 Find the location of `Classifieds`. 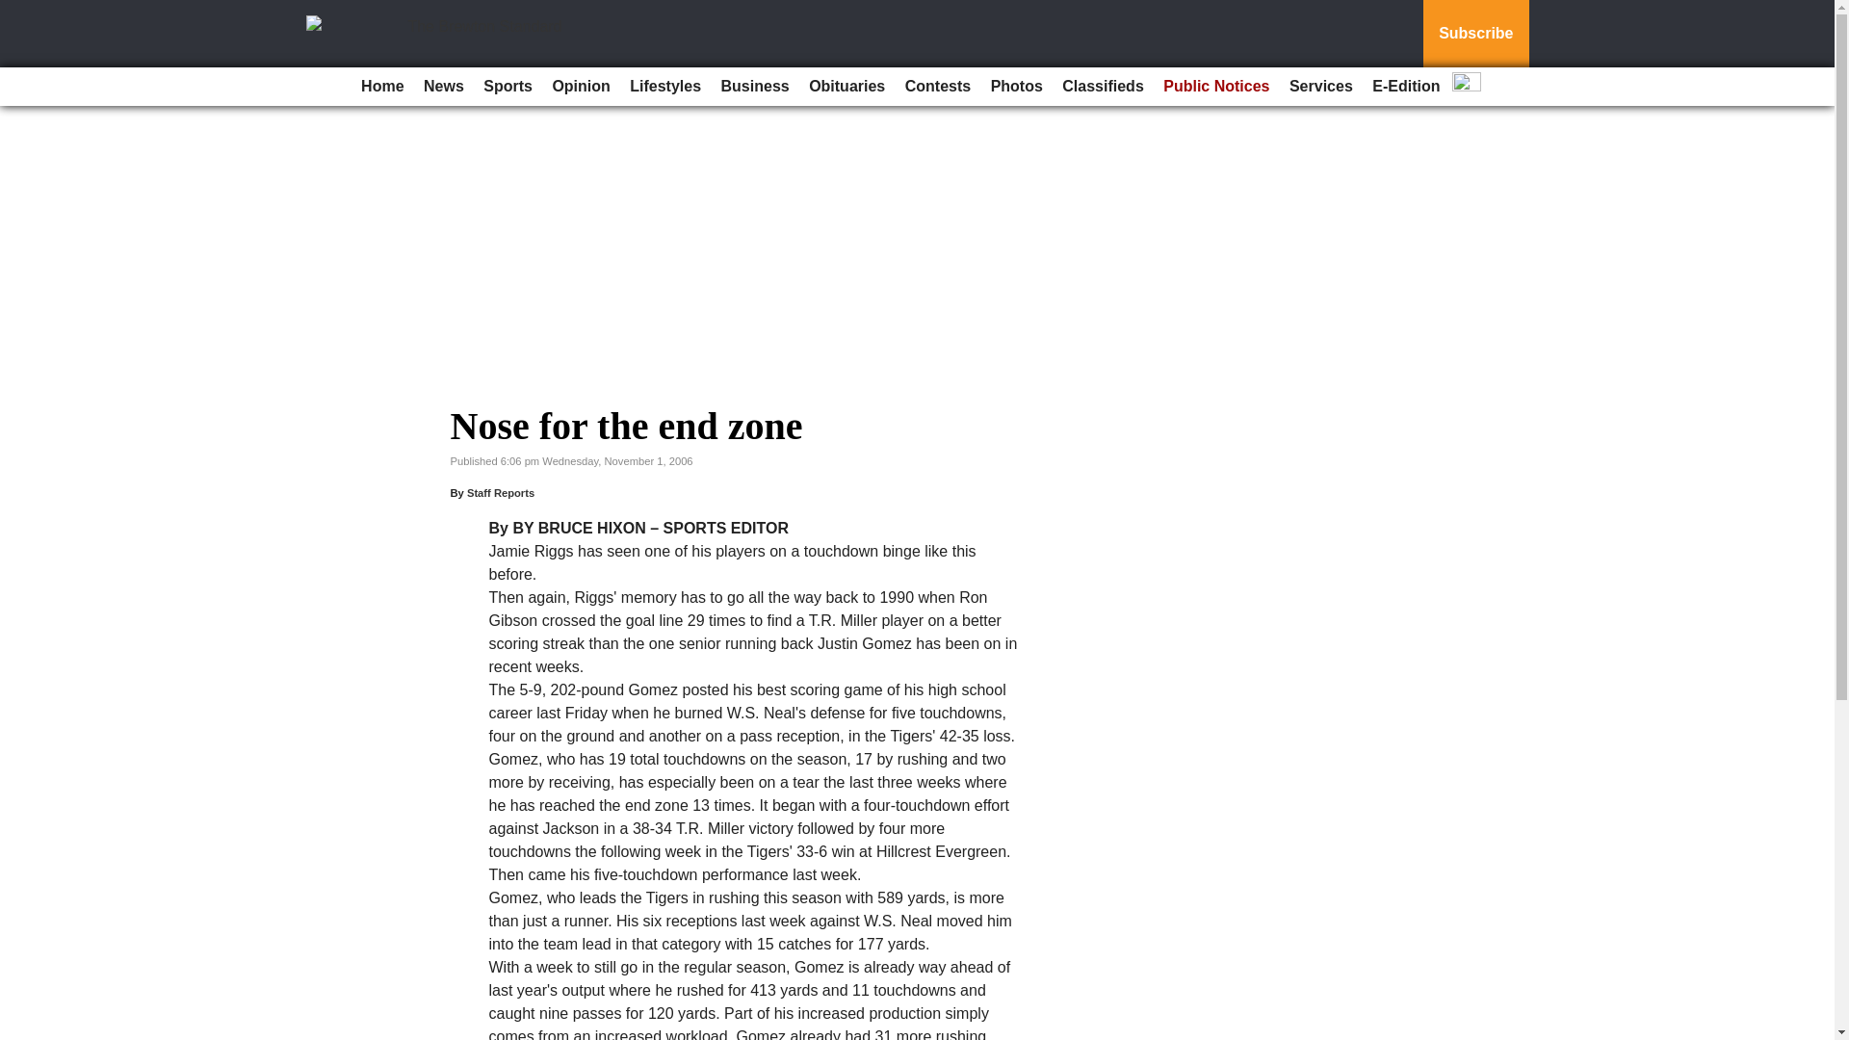

Classifieds is located at coordinates (1102, 87).